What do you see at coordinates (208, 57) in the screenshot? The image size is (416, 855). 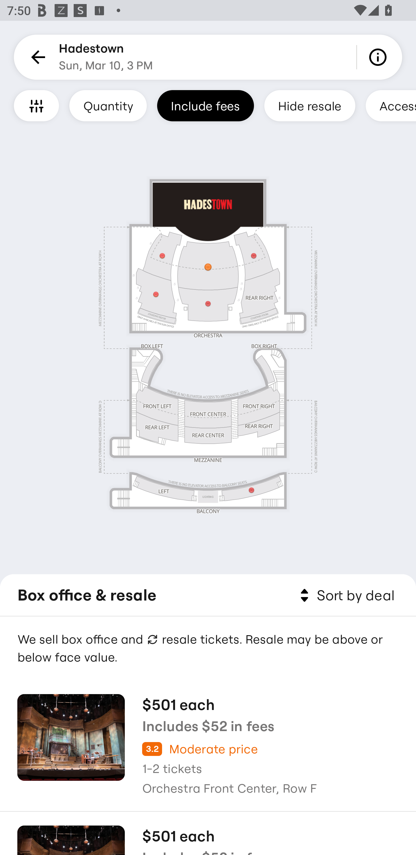 I see `Back Hadestown Sun, Mar 10, 3 PM Info` at bounding box center [208, 57].